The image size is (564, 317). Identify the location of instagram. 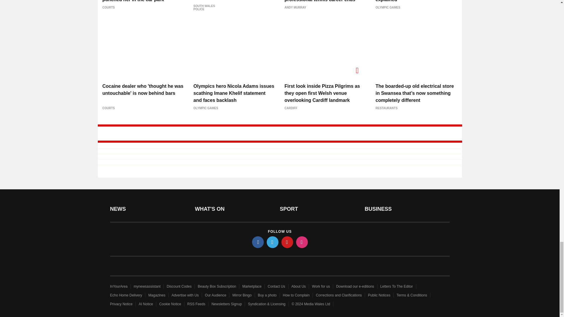
(302, 242).